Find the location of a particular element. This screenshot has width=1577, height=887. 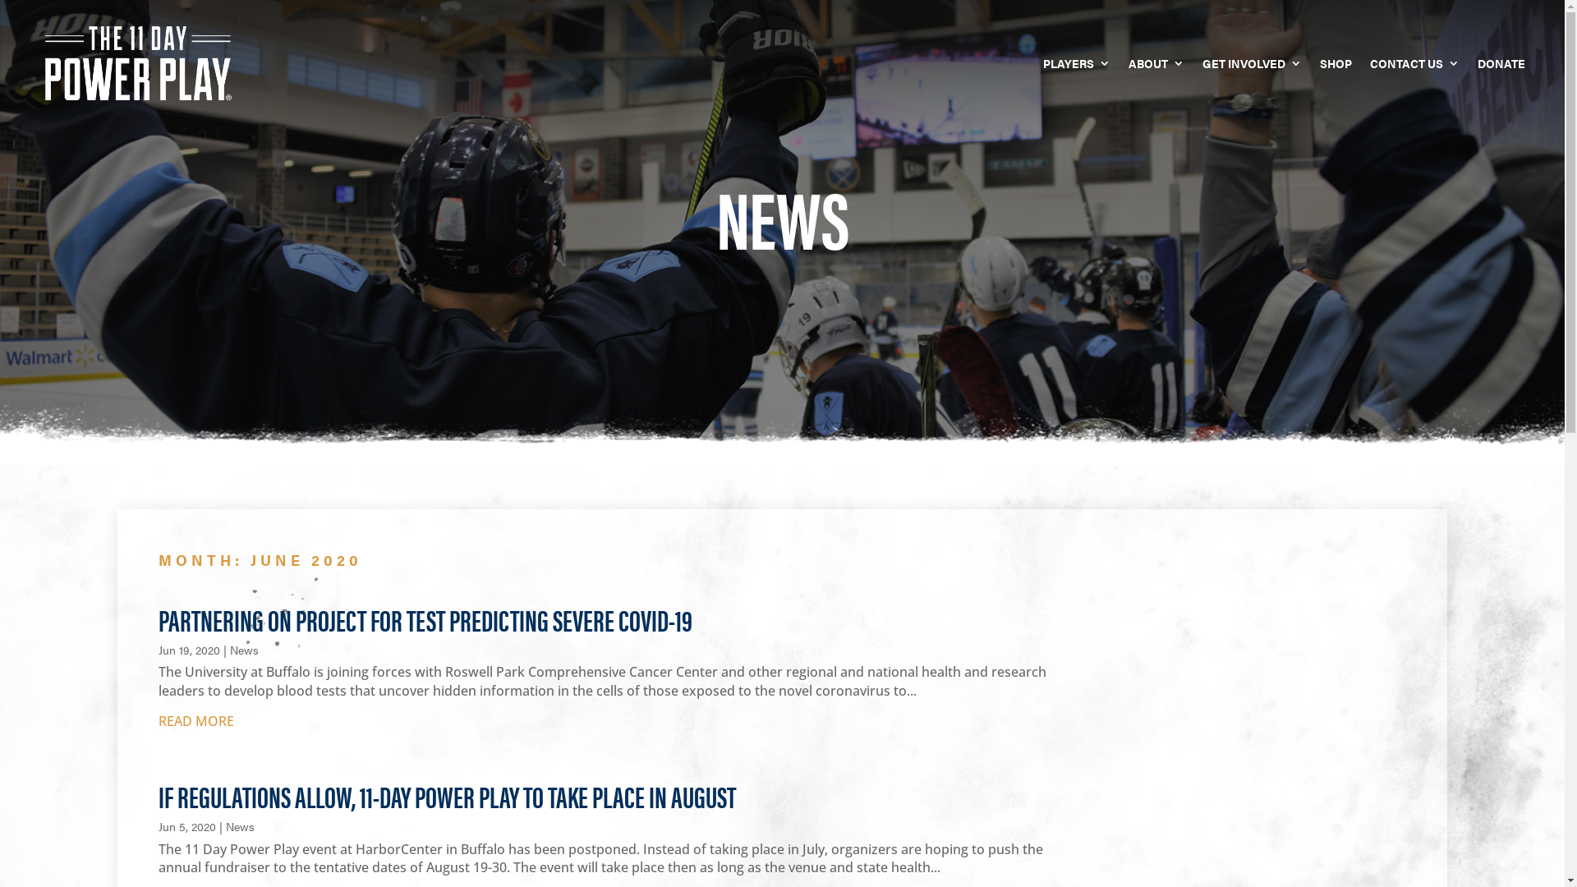

News is located at coordinates (245, 650).